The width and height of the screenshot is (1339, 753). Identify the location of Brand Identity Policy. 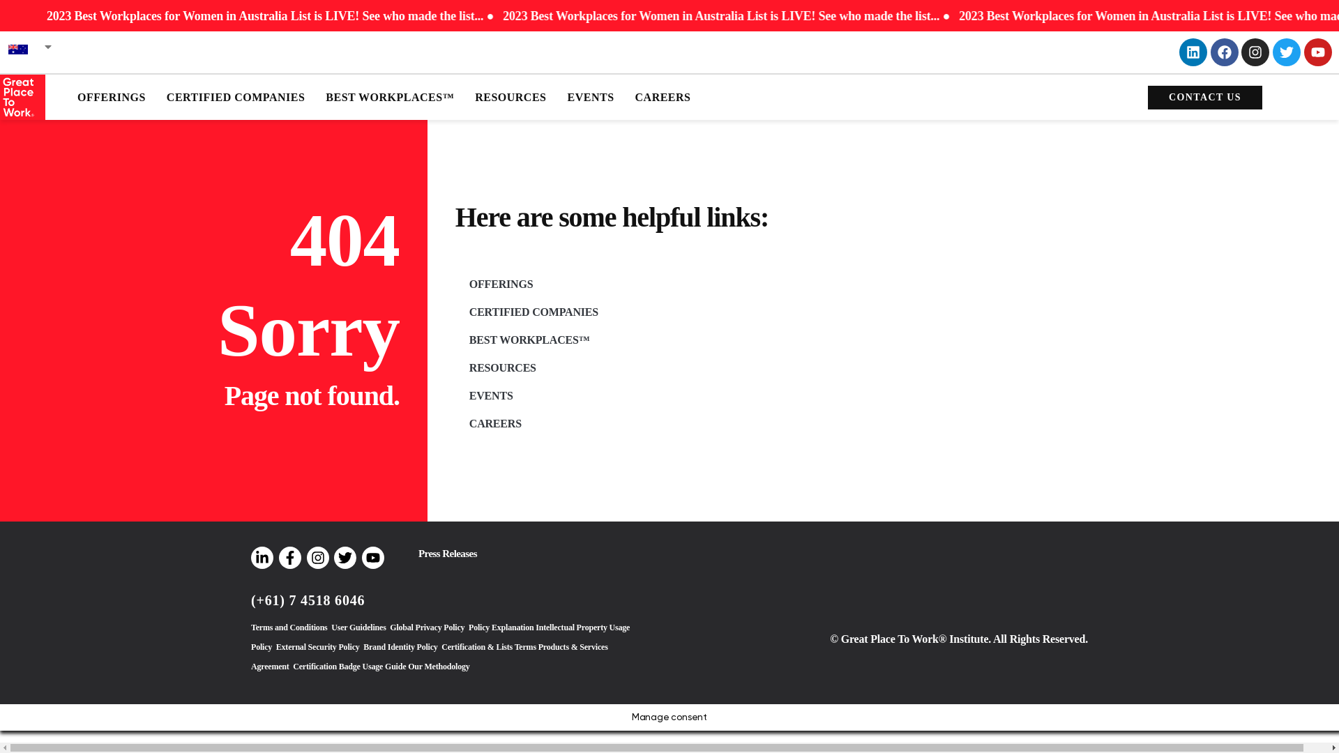
(400, 647).